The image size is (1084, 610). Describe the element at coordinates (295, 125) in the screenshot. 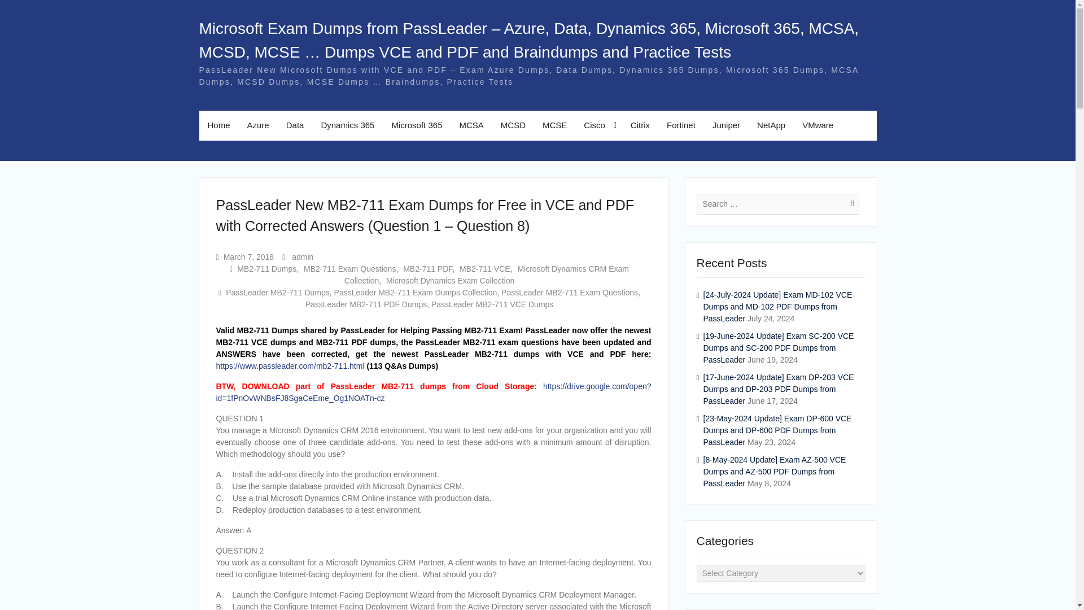

I see `Data` at that location.